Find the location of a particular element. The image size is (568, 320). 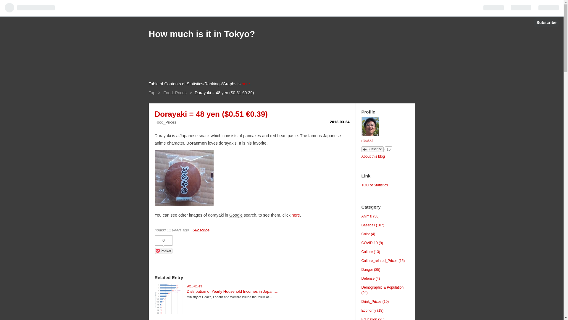

here is located at coordinates (296, 215).